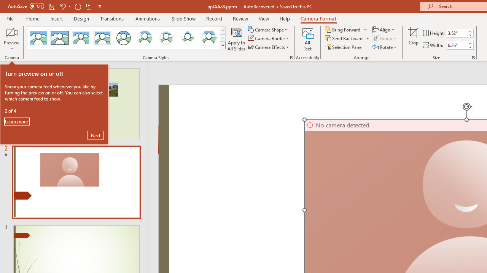  I want to click on Camera Effects, so click(269, 47).